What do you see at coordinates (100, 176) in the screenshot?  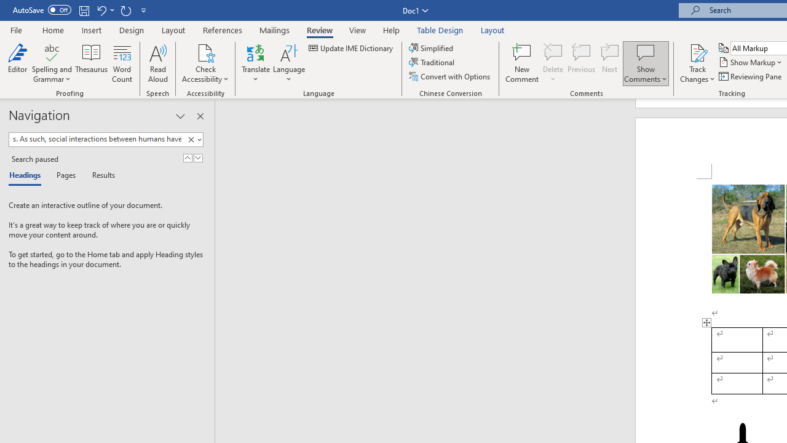 I see `Results` at bounding box center [100, 176].